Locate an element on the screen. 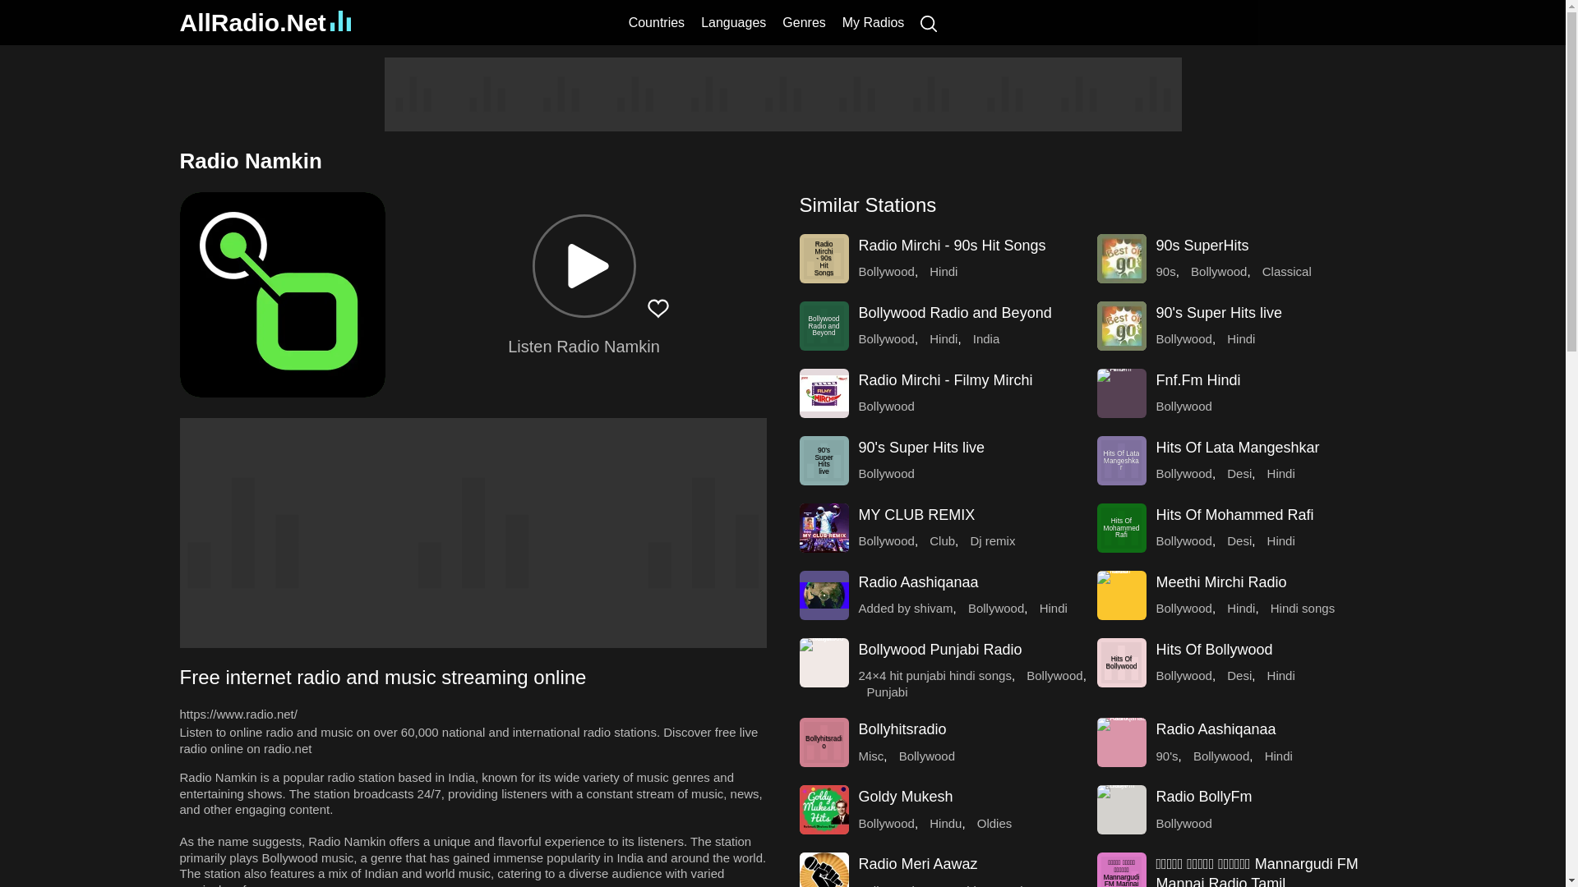 The height and width of the screenshot is (887, 1578). Bollywood Radio and Beyond is located at coordinates (824, 325).